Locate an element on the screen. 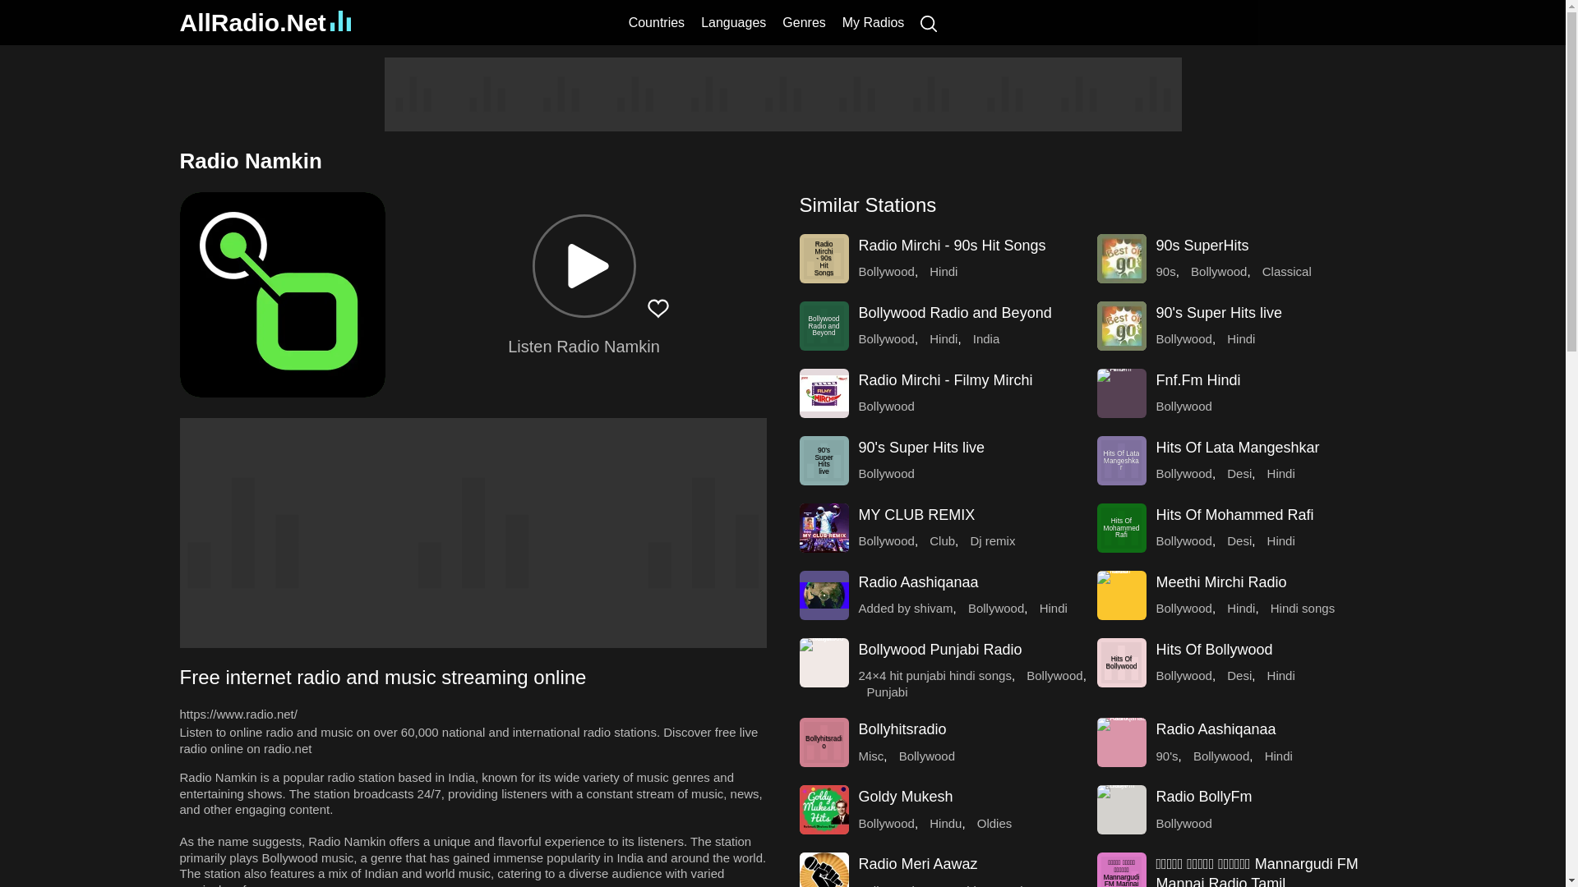 The height and width of the screenshot is (887, 1578). Bollywood Radio and Beyond is located at coordinates (824, 325).